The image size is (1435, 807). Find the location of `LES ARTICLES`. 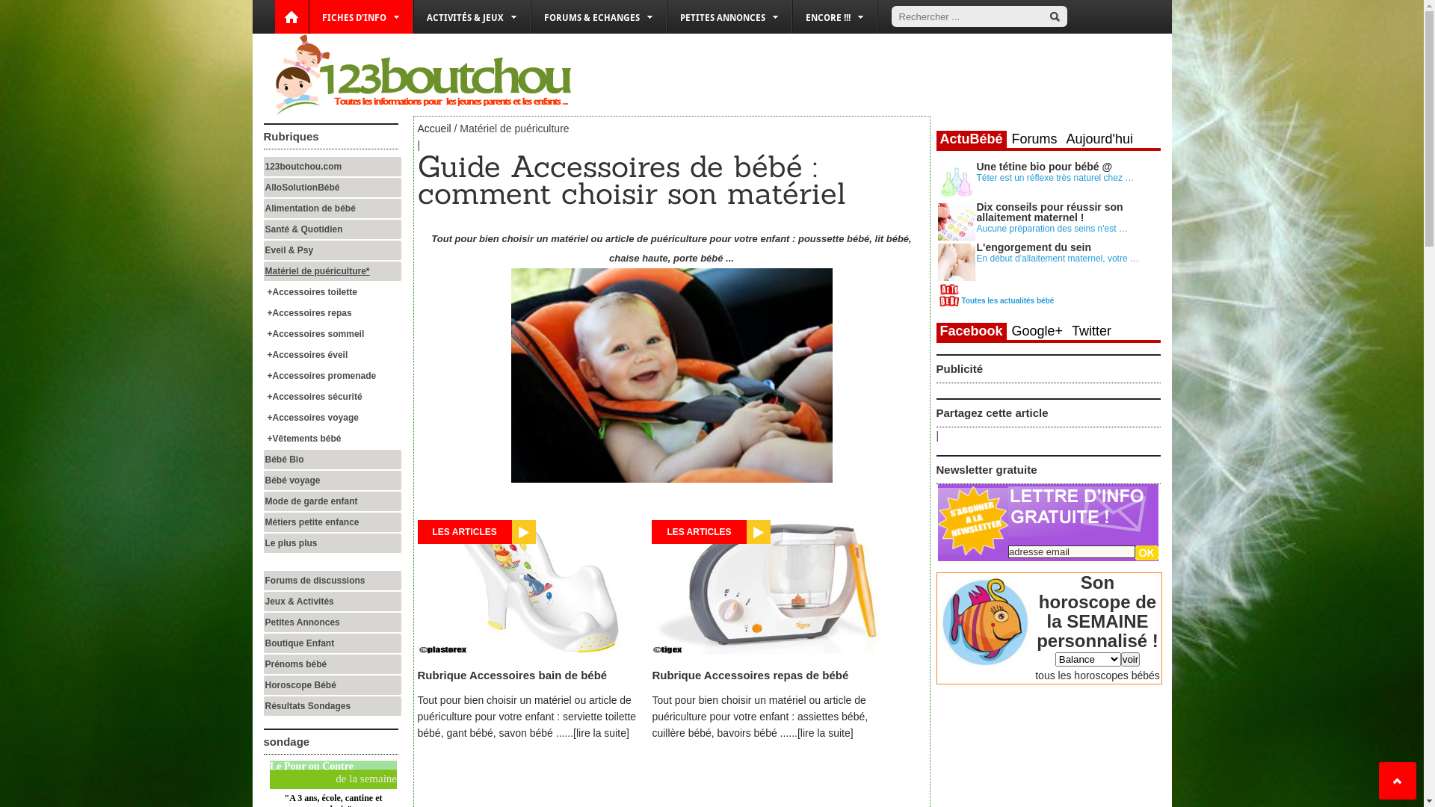

LES ARTICLES is located at coordinates (464, 532).